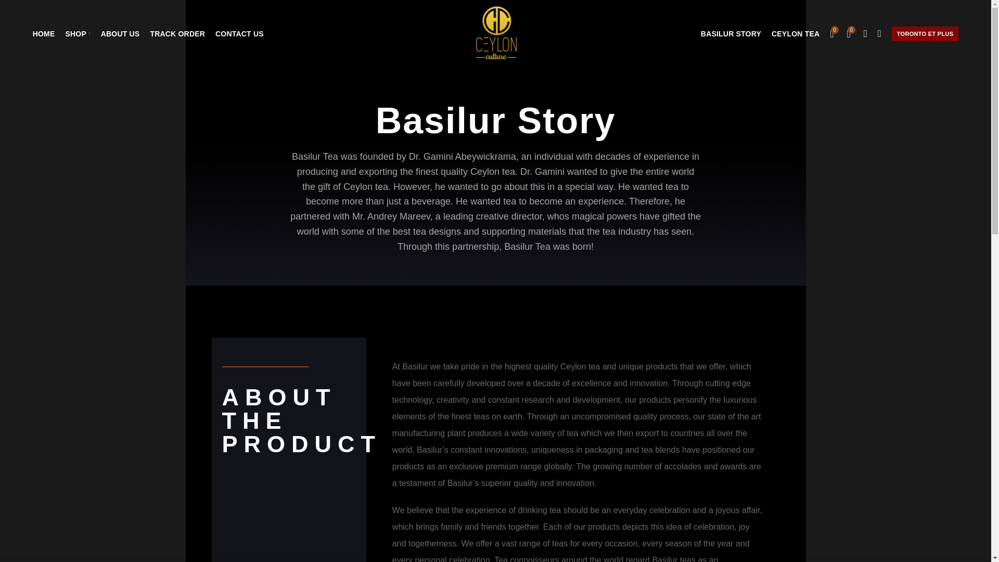 Image resolution: width=999 pixels, height=562 pixels. What do you see at coordinates (120, 33) in the screenshot?
I see `ABOUT US` at bounding box center [120, 33].